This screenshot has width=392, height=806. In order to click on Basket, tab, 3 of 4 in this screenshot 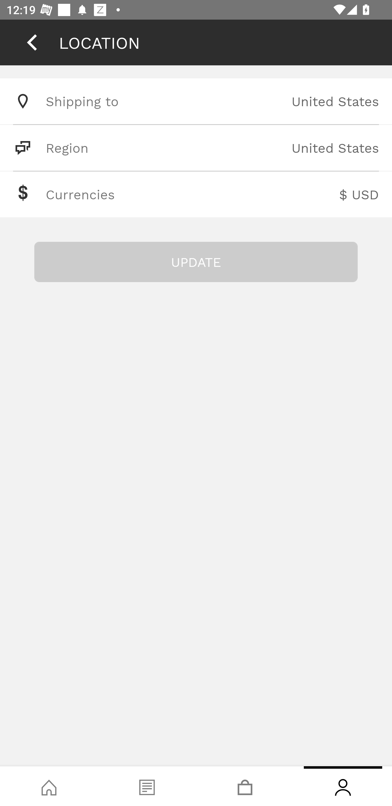, I will do `click(245, 786)`.